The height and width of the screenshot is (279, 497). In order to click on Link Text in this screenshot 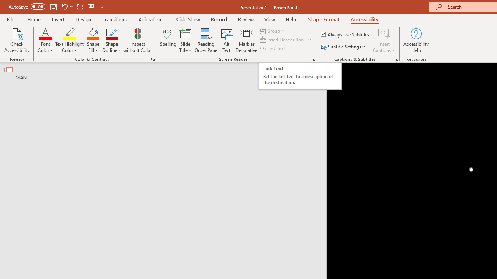, I will do `click(273, 48)`.